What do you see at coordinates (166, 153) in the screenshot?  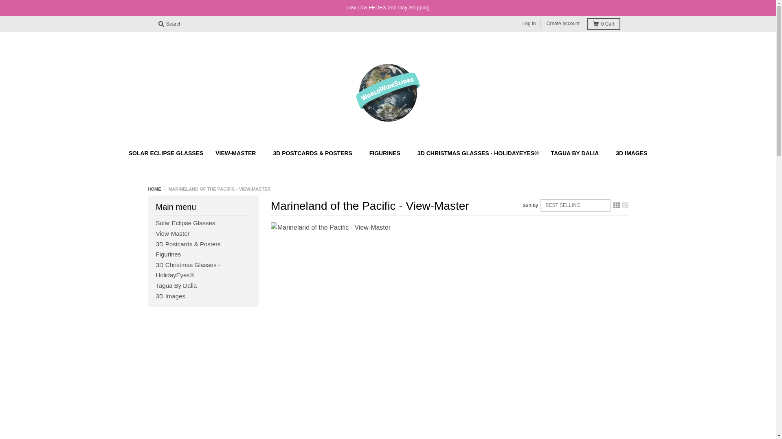 I see `SOLAR ECLIPSE GLASSES` at bounding box center [166, 153].